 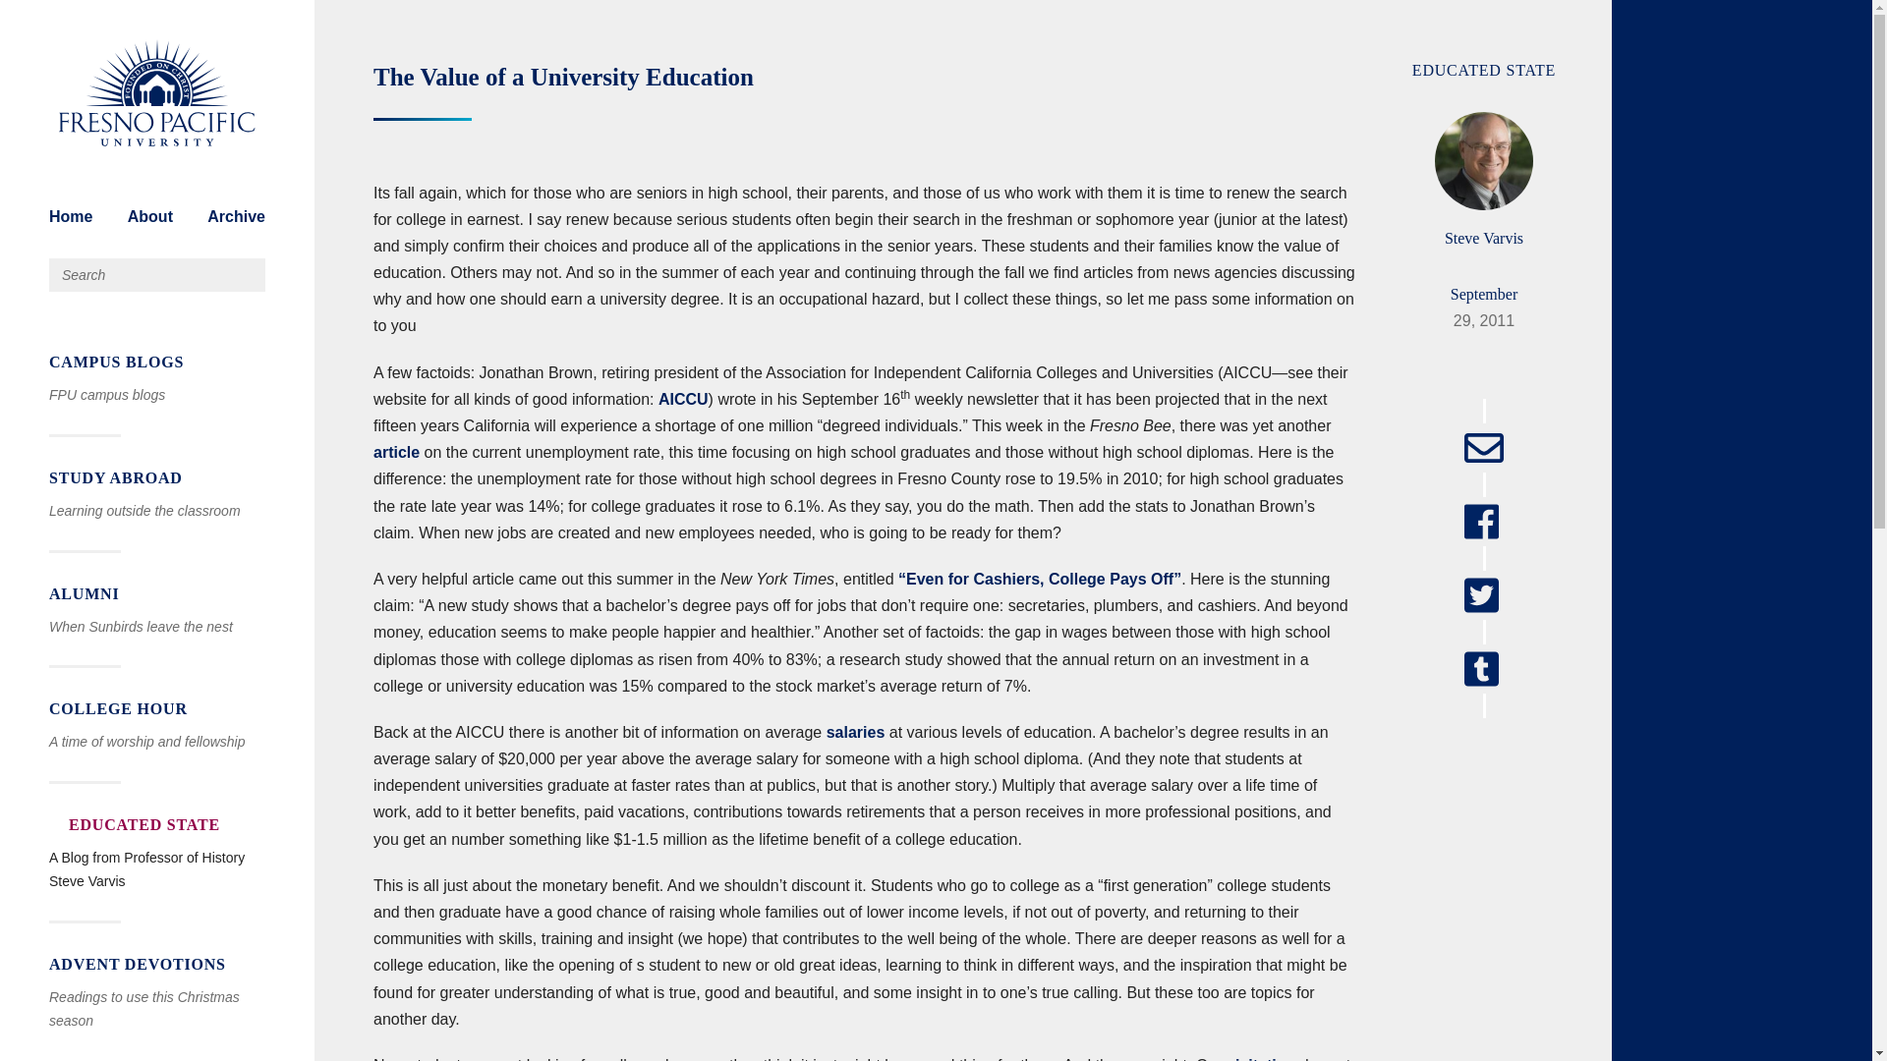 I want to click on AICCU, so click(x=684, y=399).